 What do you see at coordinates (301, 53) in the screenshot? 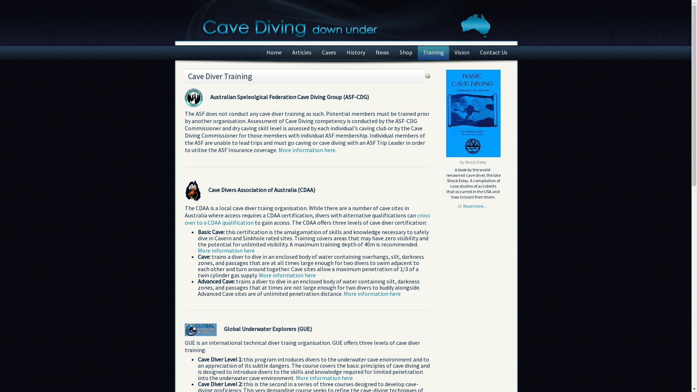
I see `Articles` at bounding box center [301, 53].